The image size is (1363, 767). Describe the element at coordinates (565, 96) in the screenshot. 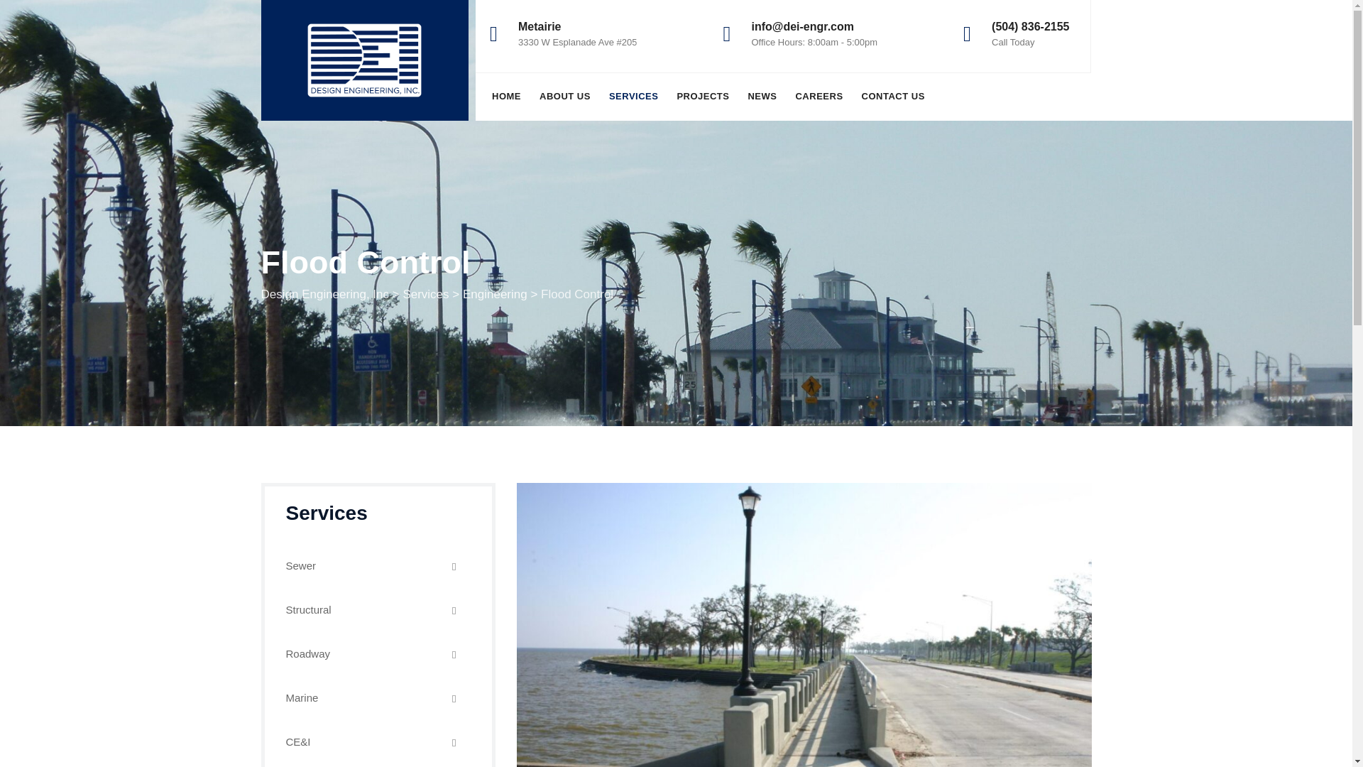

I see `ABOUT US` at that location.